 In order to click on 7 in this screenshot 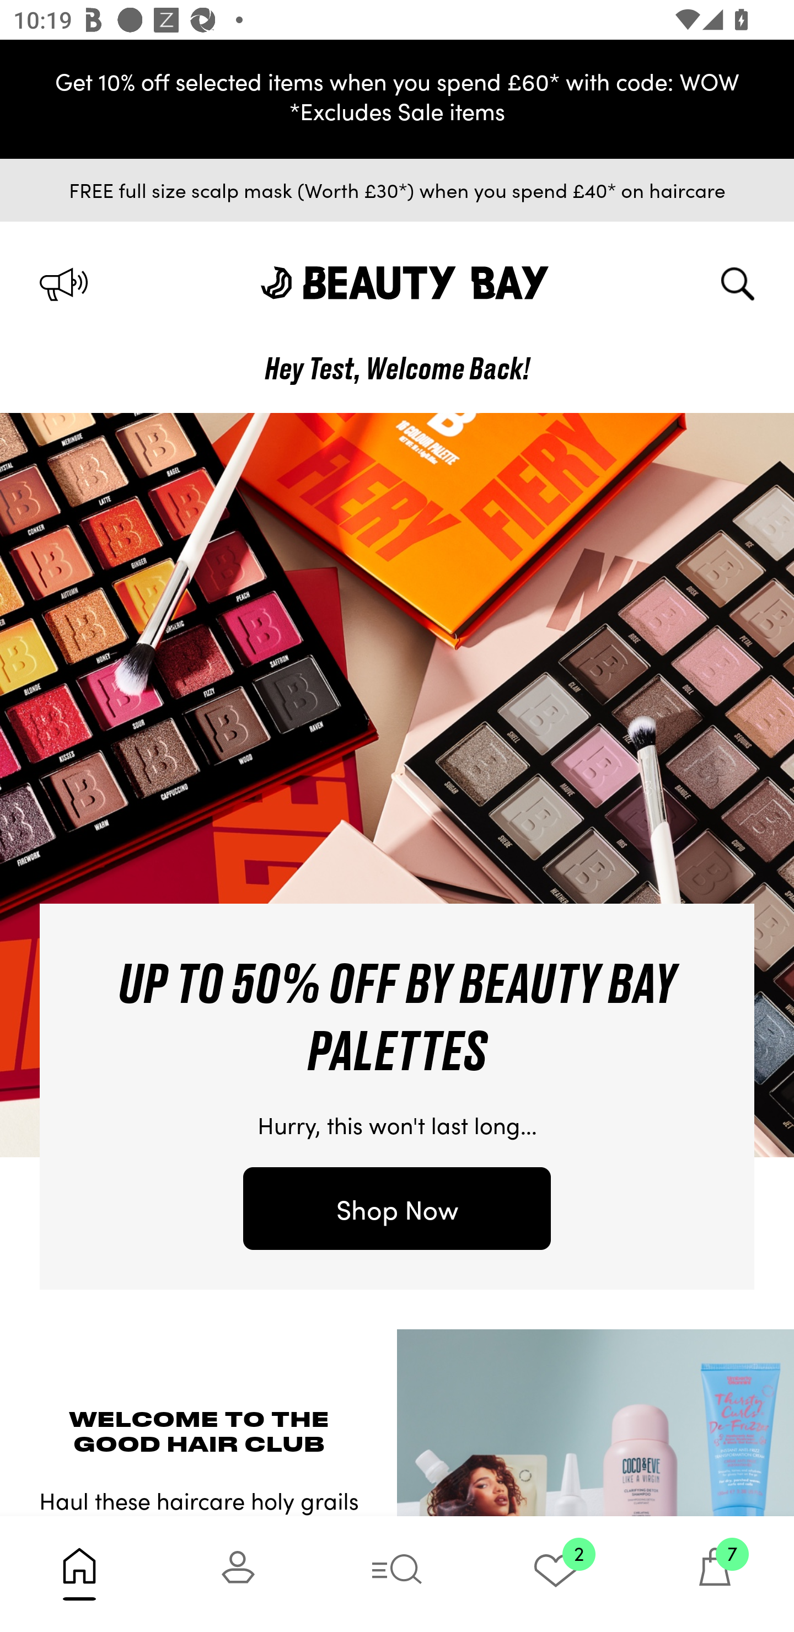, I will do `click(715, 1574)`.